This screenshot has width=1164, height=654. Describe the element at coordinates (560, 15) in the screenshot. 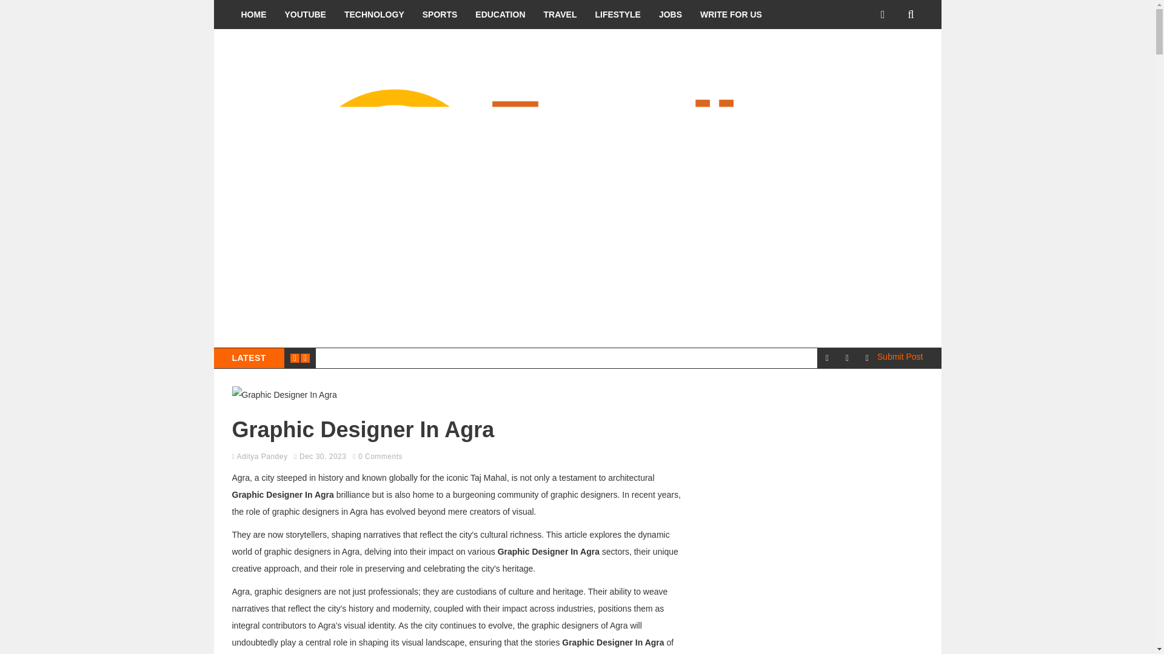

I see `TRAVEL` at that location.